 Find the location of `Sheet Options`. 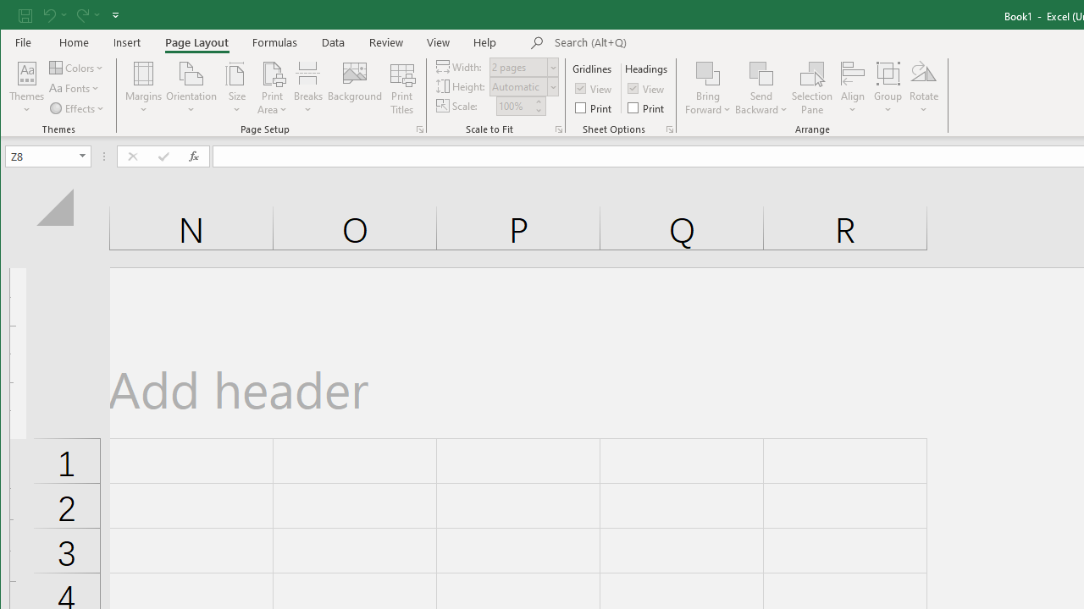

Sheet Options is located at coordinates (669, 129).